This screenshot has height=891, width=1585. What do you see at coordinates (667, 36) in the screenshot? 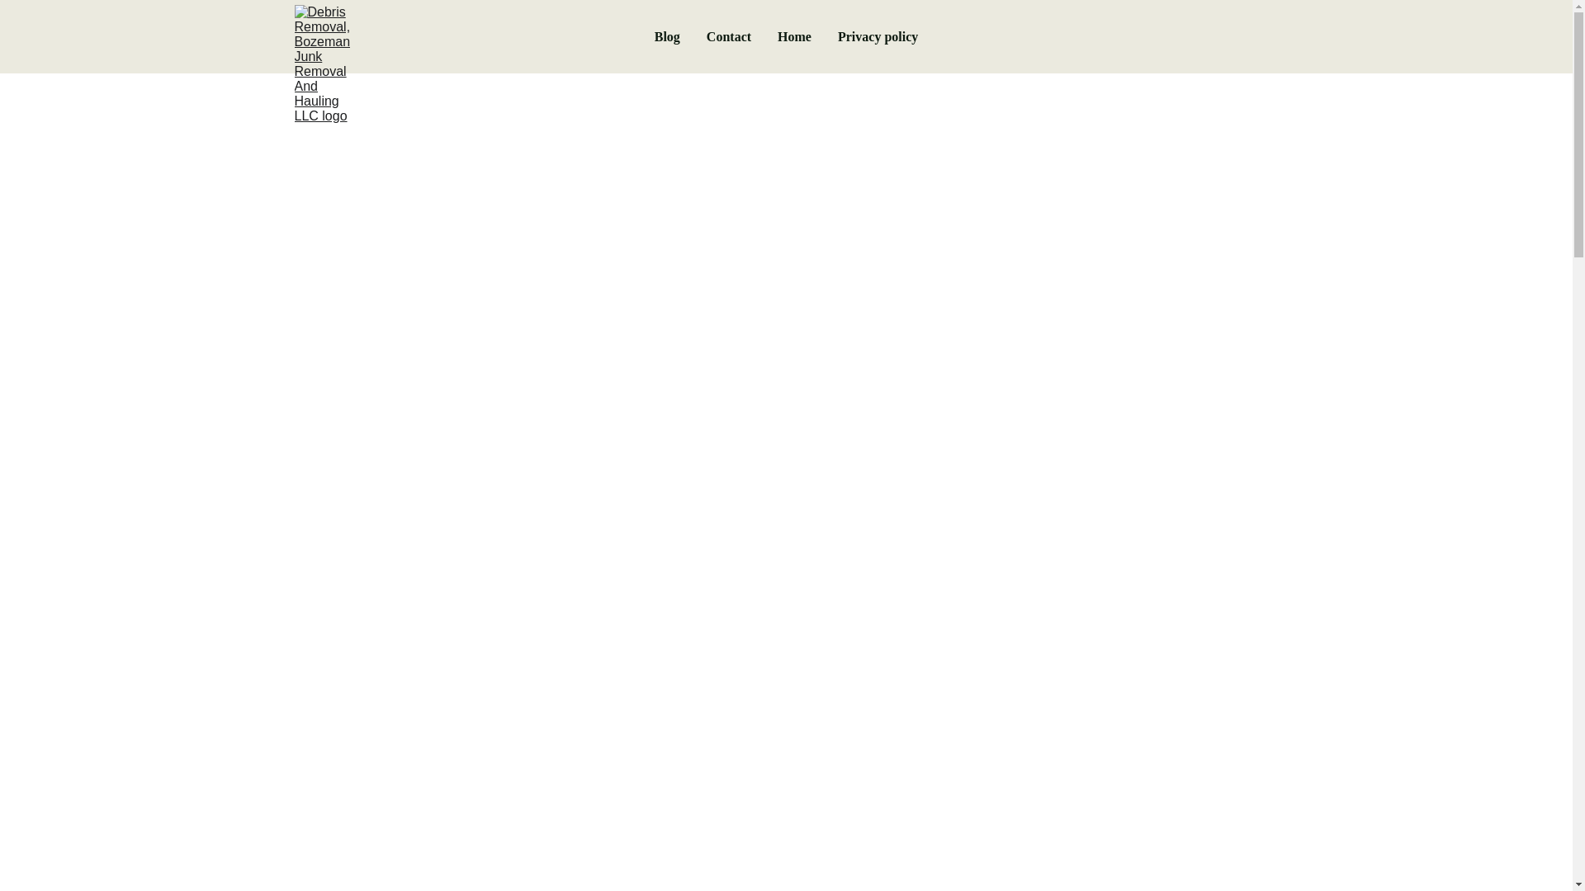
I see `Blog` at bounding box center [667, 36].